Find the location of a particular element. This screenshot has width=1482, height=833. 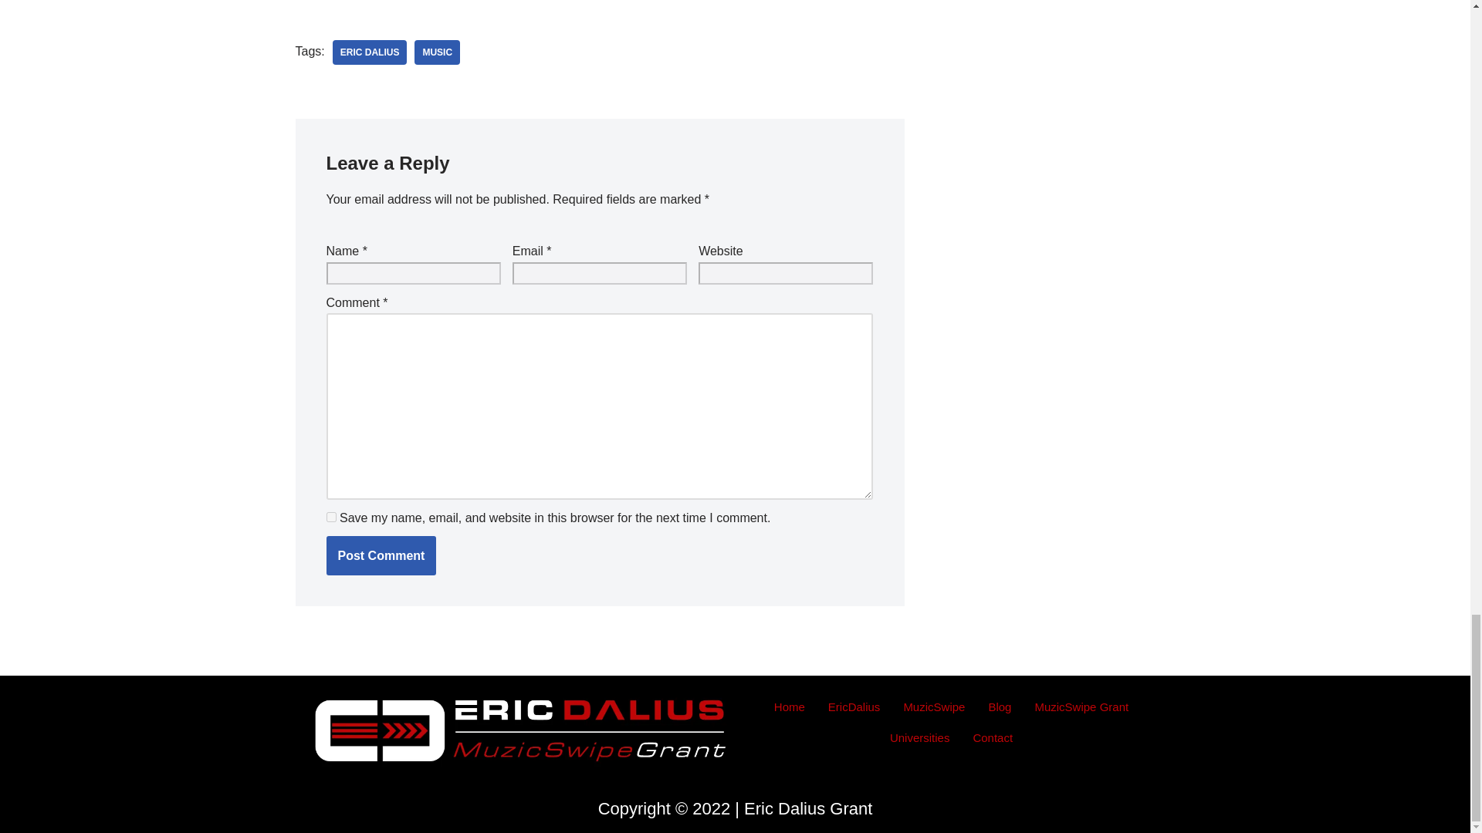

Home is located at coordinates (789, 707).